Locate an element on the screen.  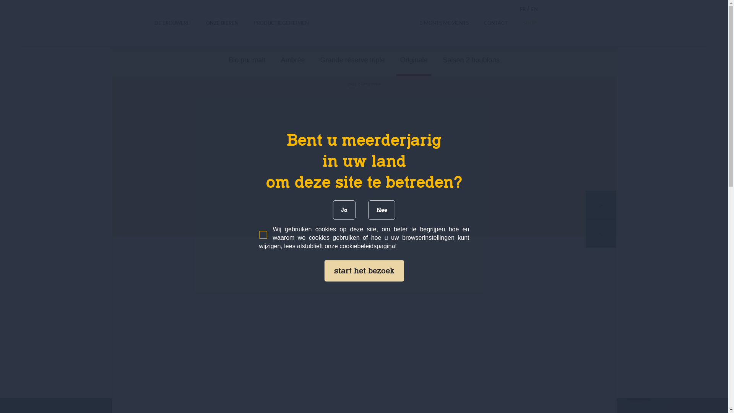
DE BROUWERIJ is located at coordinates (173, 23).